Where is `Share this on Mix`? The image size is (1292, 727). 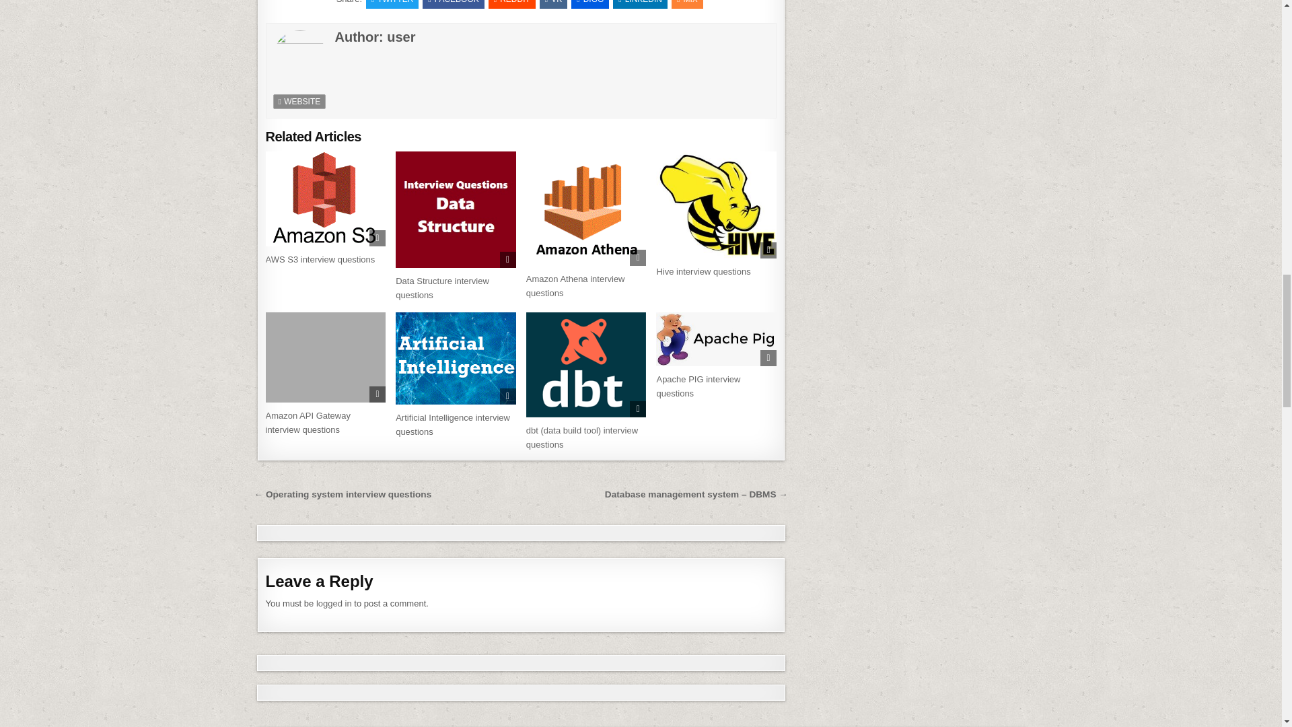
Share this on Mix is located at coordinates (687, 4).